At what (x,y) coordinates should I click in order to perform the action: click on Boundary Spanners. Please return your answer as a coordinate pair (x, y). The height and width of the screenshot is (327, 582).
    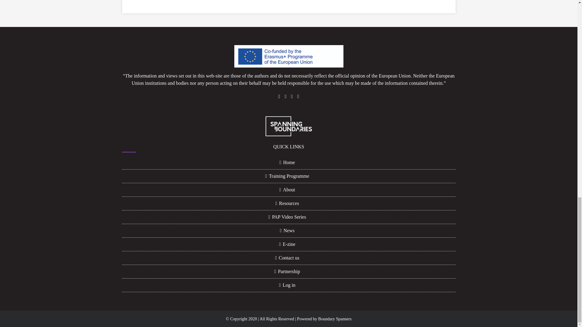
    Looking at the image, I should click on (335, 319).